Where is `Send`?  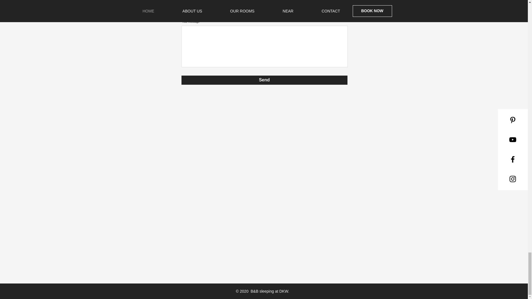 Send is located at coordinates (264, 80).